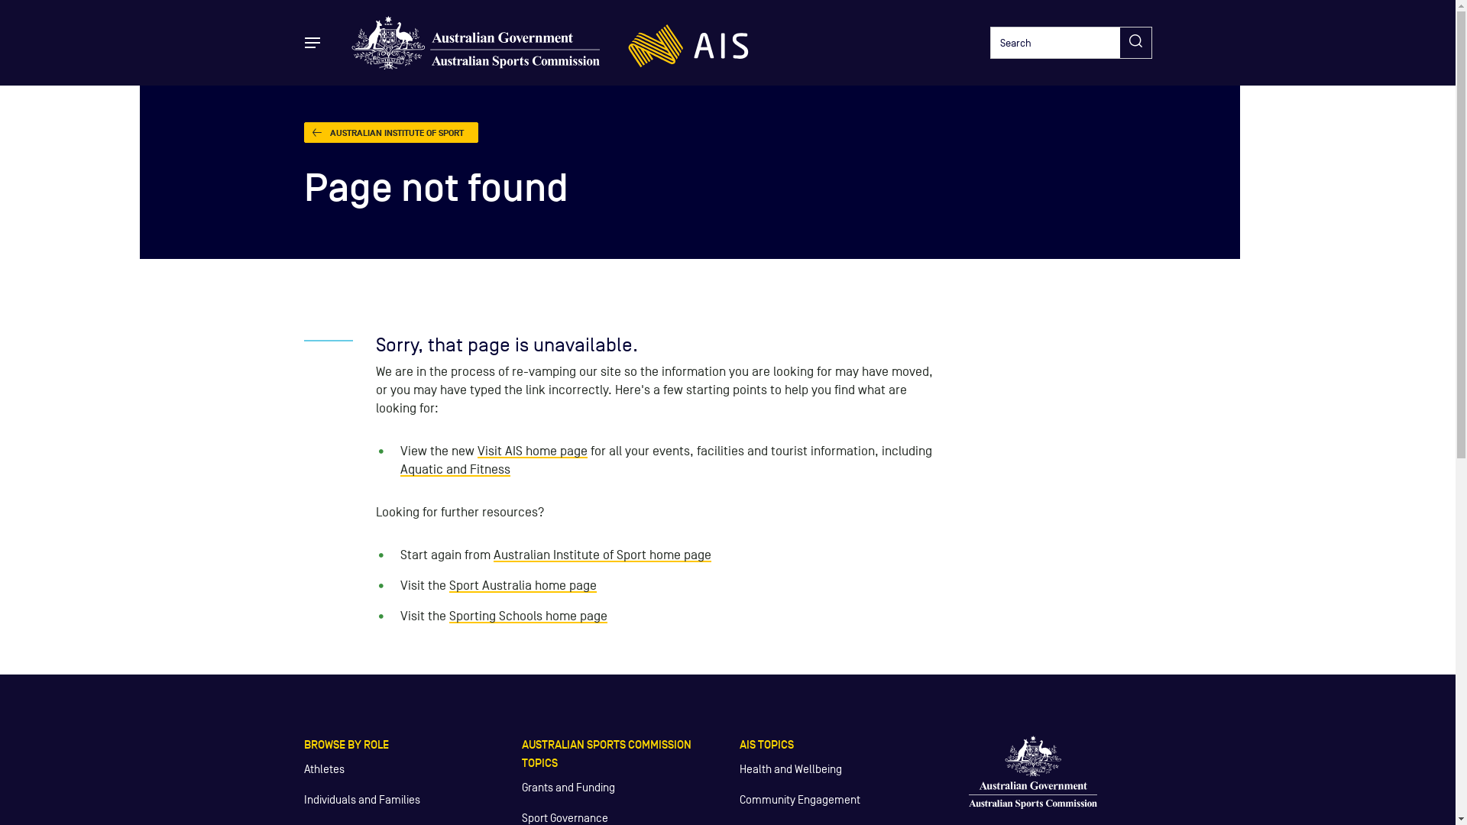 The image size is (1467, 825). Describe the element at coordinates (391, 132) in the screenshot. I see `AUSTRALIAN INSTITUTE OF SPORT` at that location.